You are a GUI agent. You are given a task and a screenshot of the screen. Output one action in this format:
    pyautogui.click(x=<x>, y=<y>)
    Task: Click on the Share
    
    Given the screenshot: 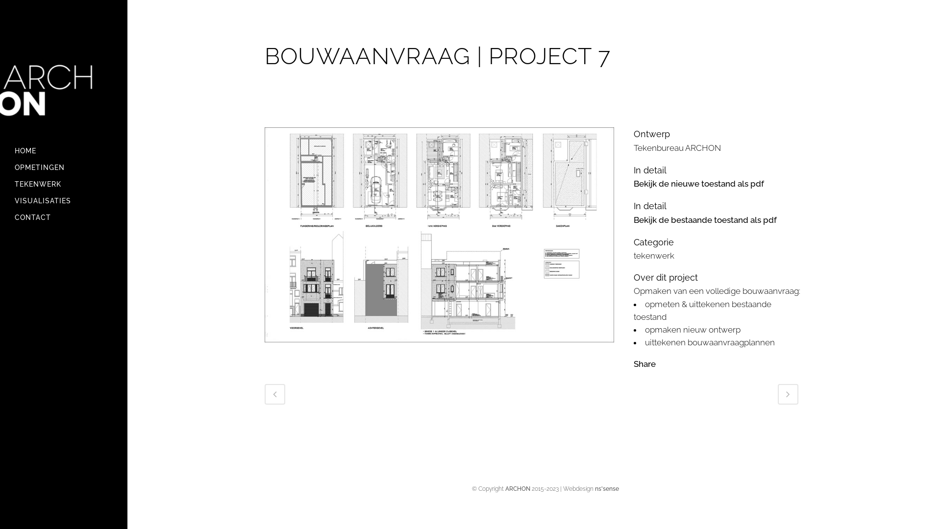 What is the action you would take?
    pyautogui.click(x=645, y=364)
    